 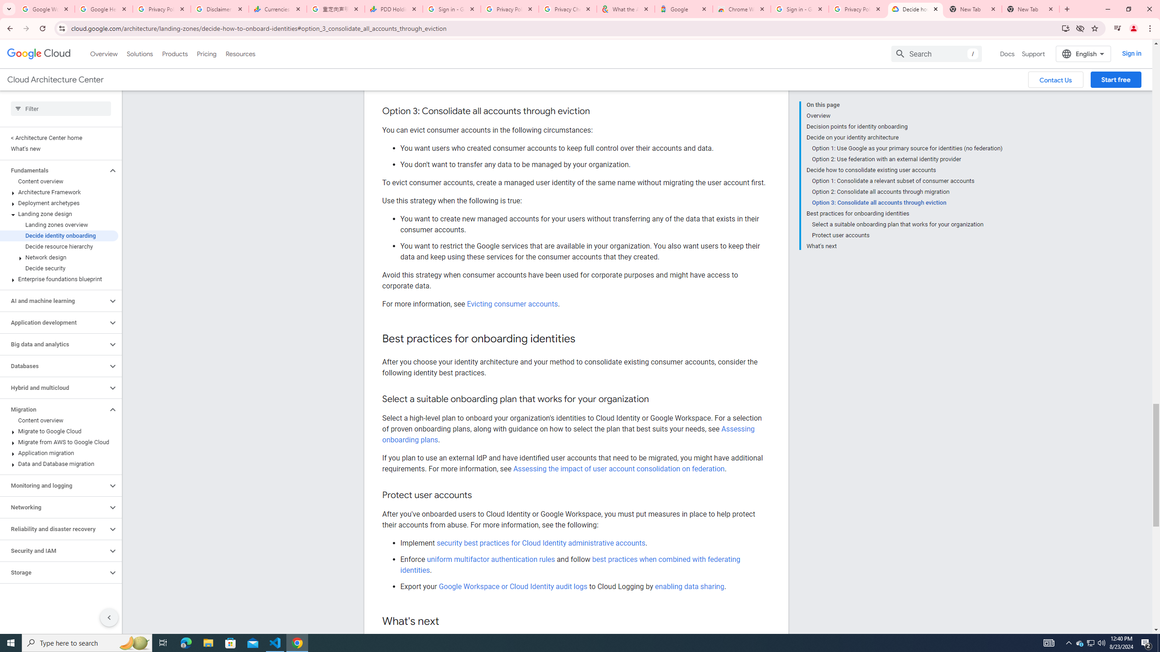 I want to click on Resources, so click(x=240, y=53).